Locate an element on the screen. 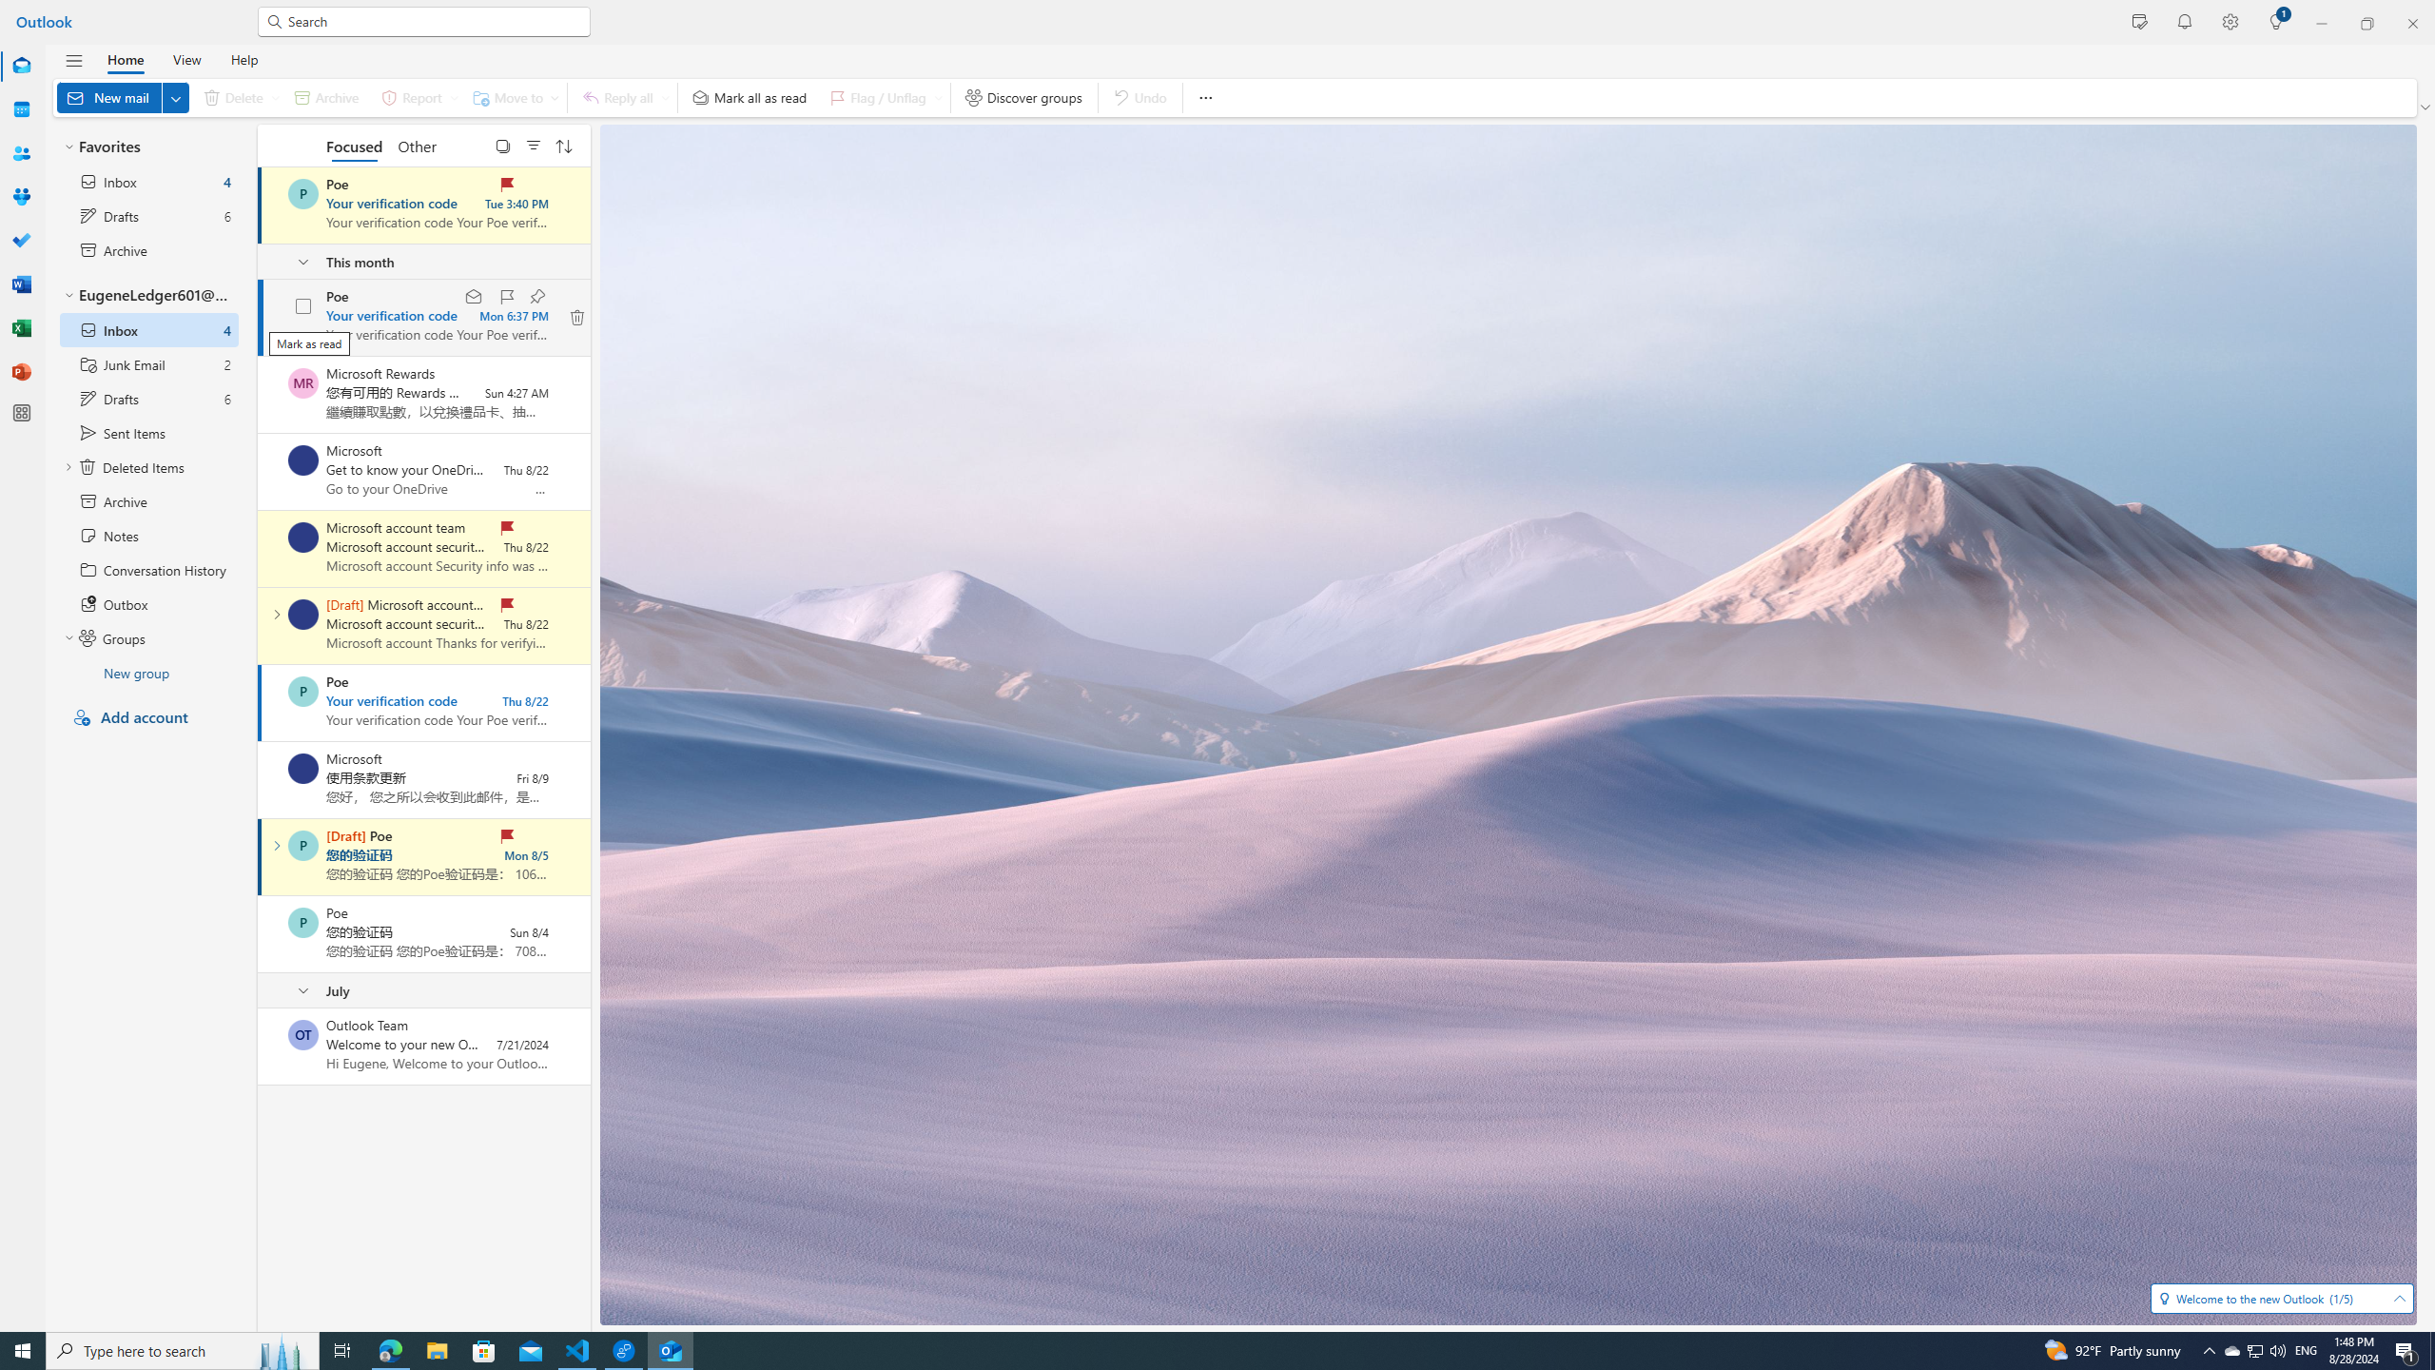  Expand to see delete options is located at coordinates (274, 97).